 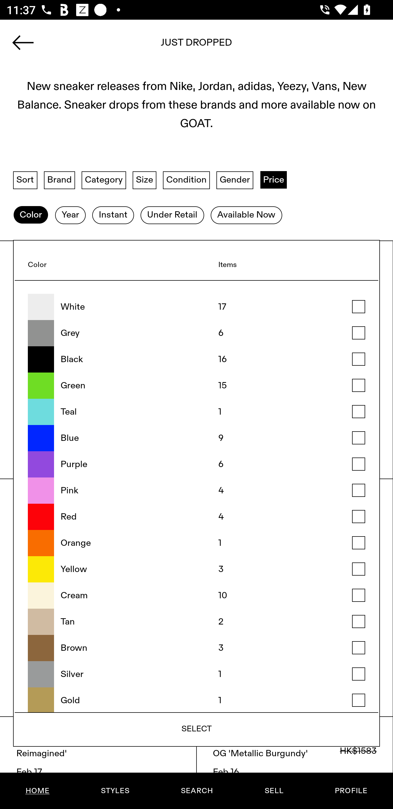 I want to click on Orange 1, so click(x=196, y=543).